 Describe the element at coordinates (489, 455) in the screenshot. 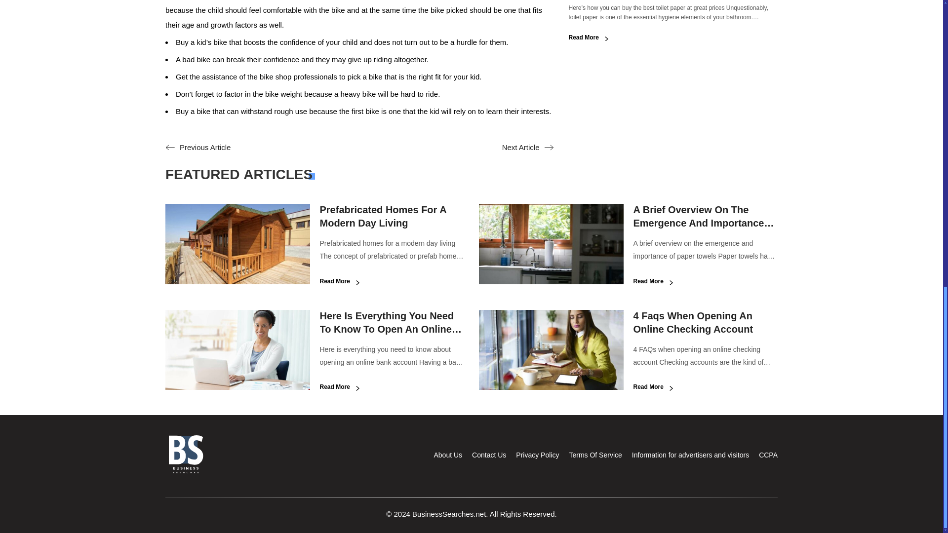

I see `Contact Us` at that location.